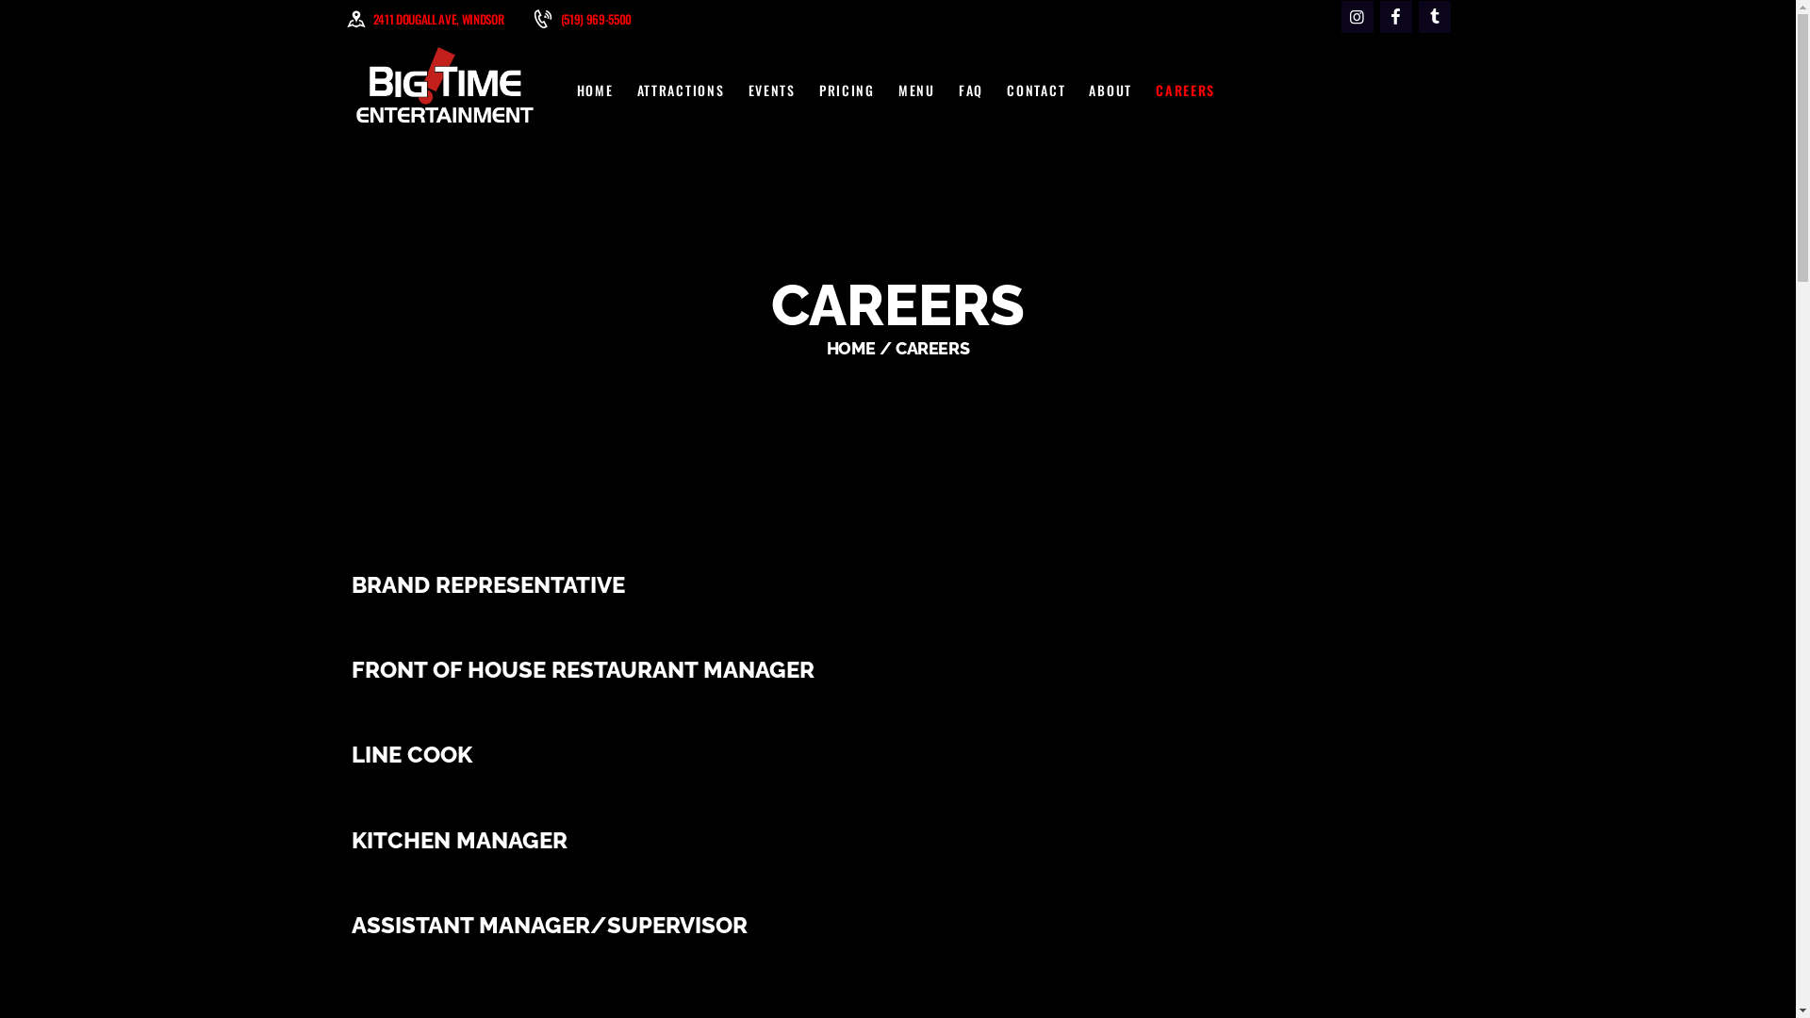  I want to click on CONTACT, so click(1037, 90).